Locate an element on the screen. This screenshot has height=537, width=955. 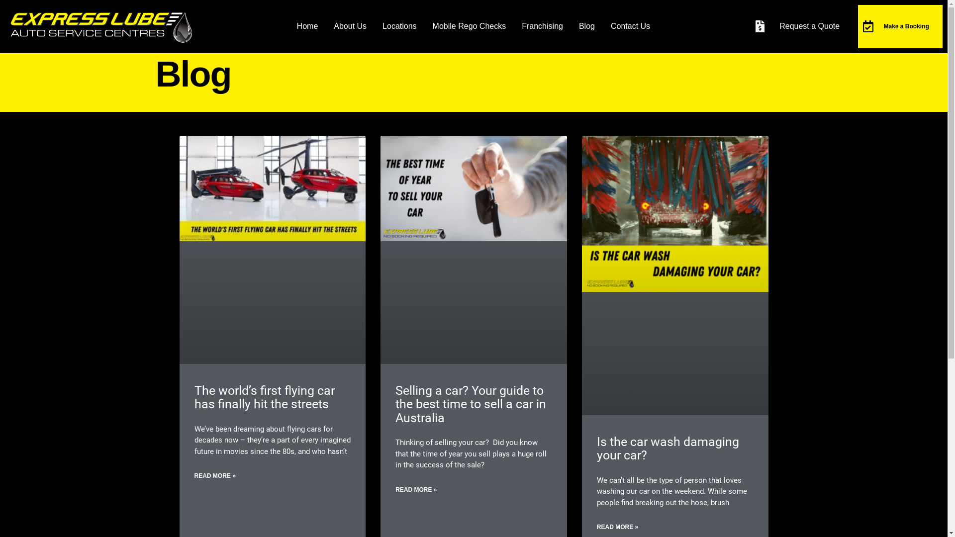
Is the car wash damaging your car? is located at coordinates (668, 448).